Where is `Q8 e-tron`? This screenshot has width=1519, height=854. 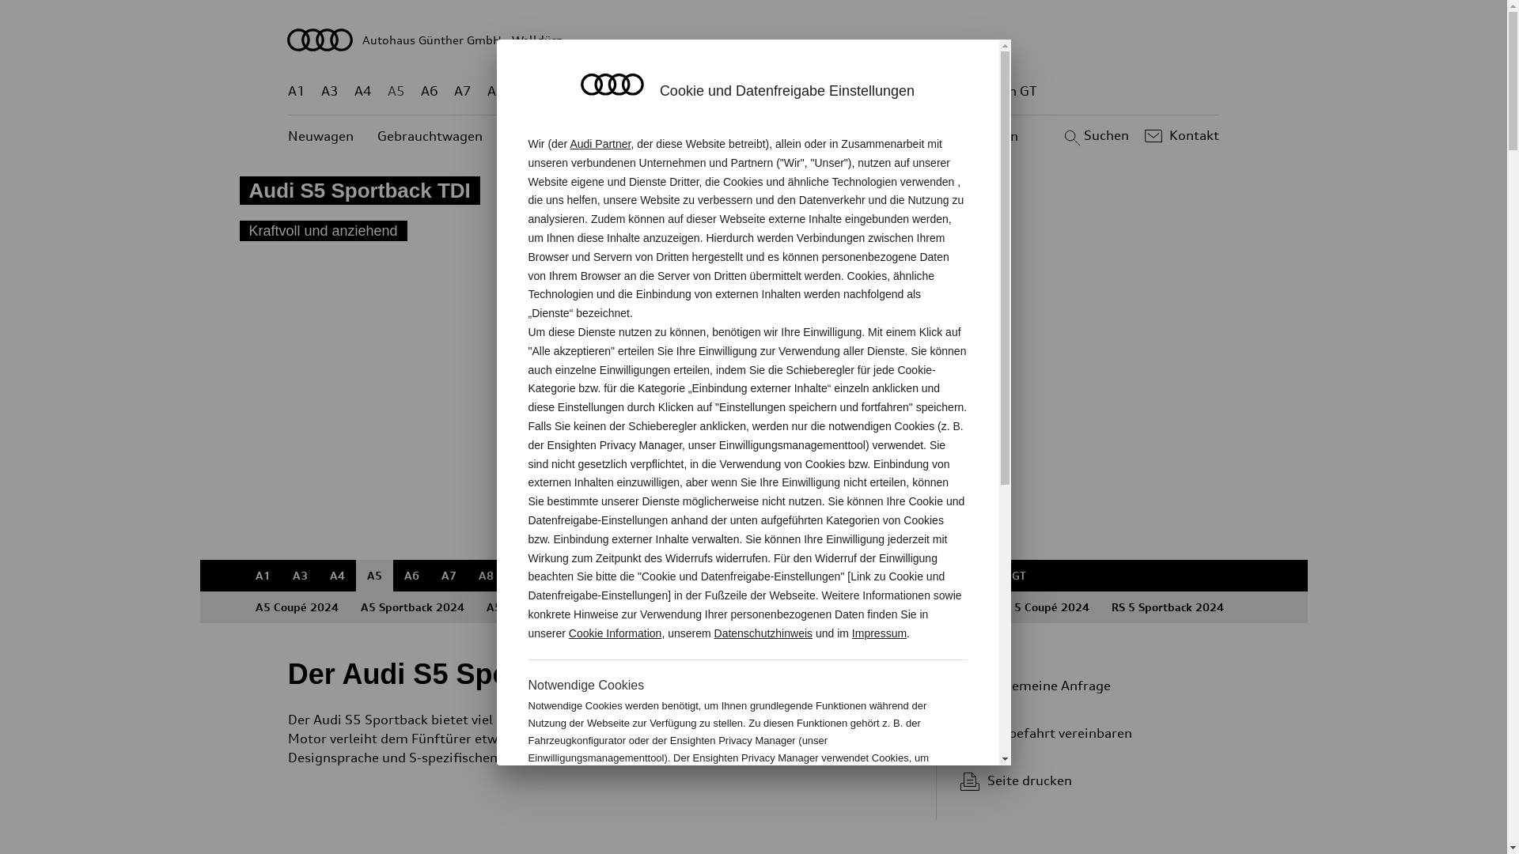
Q8 e-tron is located at coordinates (796, 92).